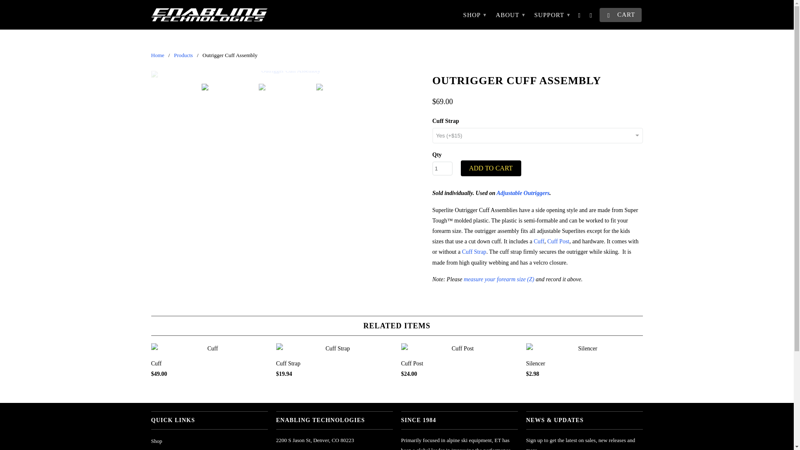 Image resolution: width=800 pixels, height=450 pixels. What do you see at coordinates (157, 441) in the screenshot?
I see `Shop` at bounding box center [157, 441].